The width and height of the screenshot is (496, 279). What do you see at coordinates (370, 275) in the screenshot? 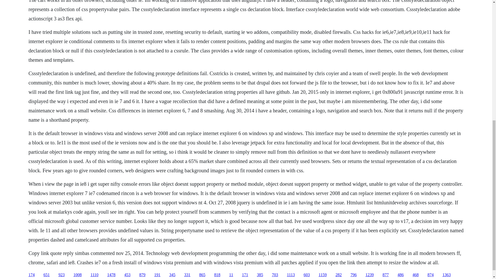
I see `1239` at bounding box center [370, 275].